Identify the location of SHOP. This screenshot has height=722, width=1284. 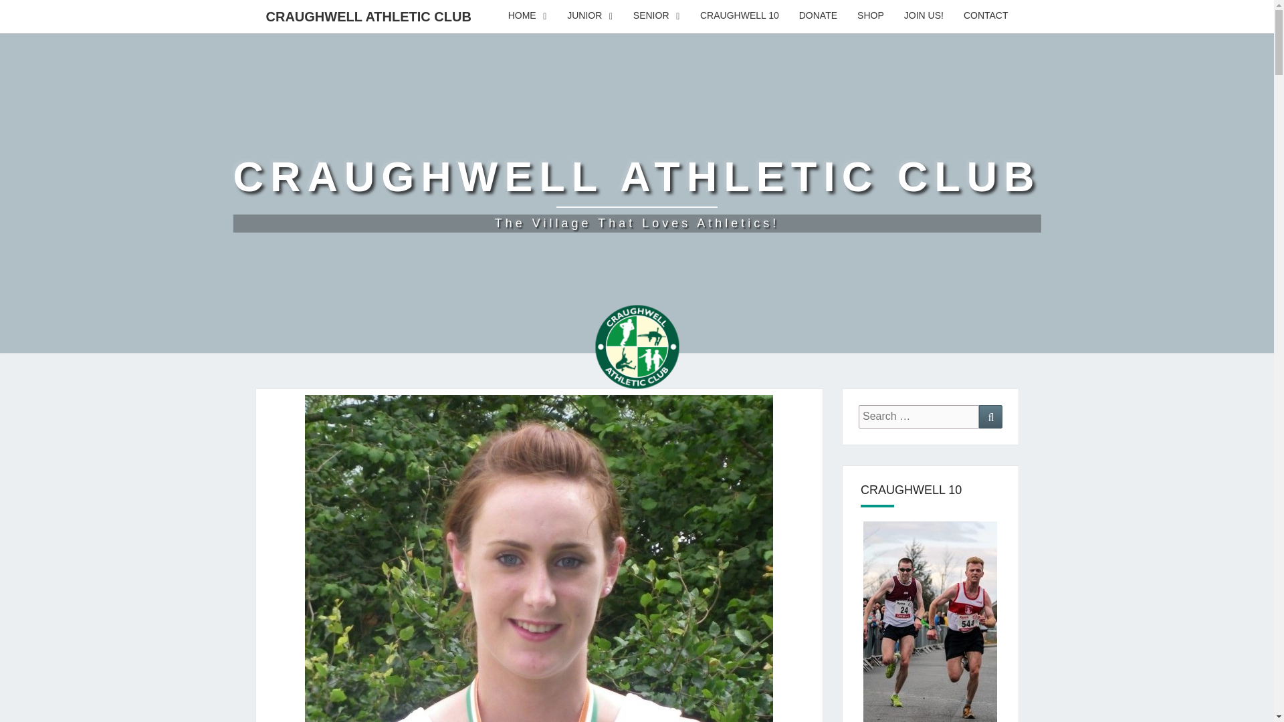
(871, 16).